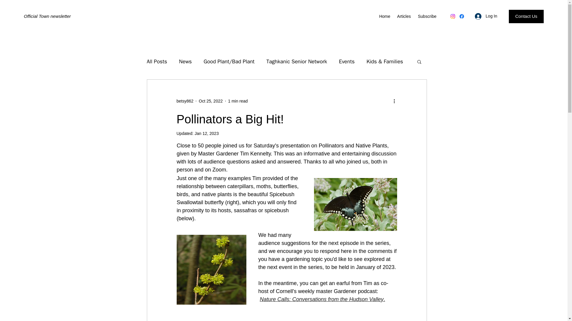 The image size is (572, 321). I want to click on Jan 12, 2023, so click(206, 133).